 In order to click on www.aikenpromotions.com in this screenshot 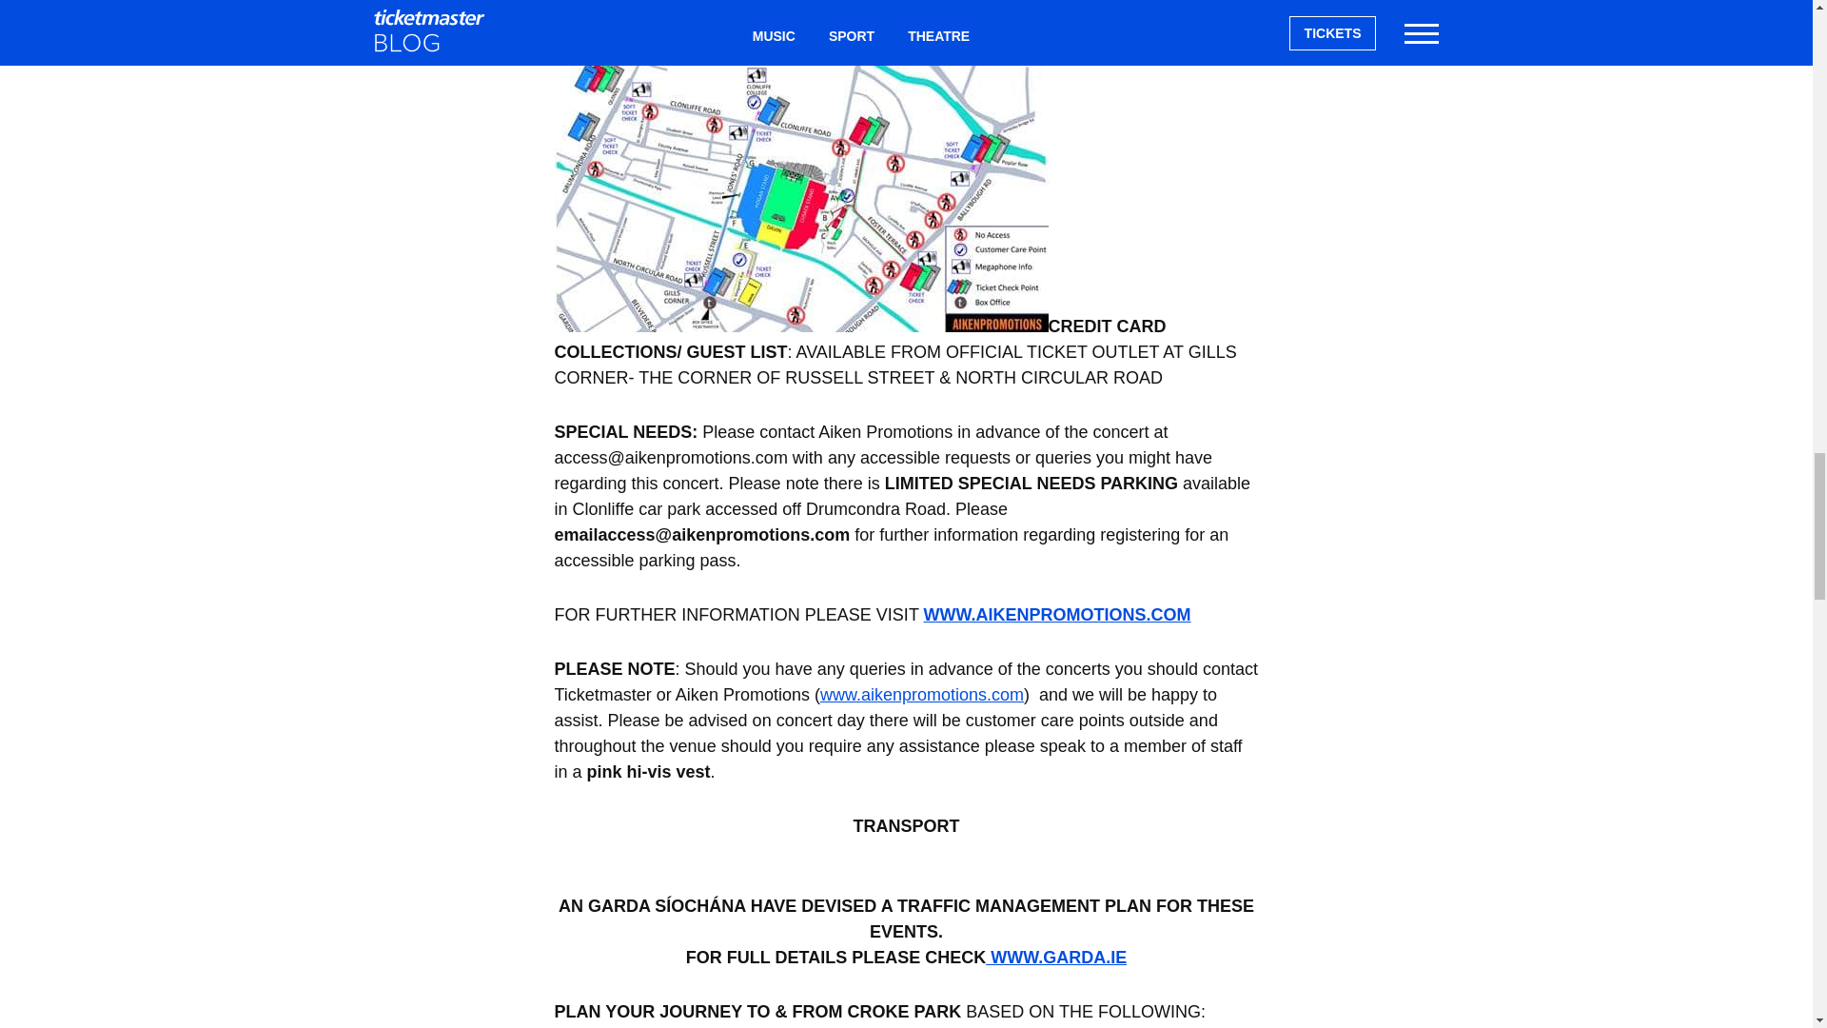, I will do `click(921, 695)`.